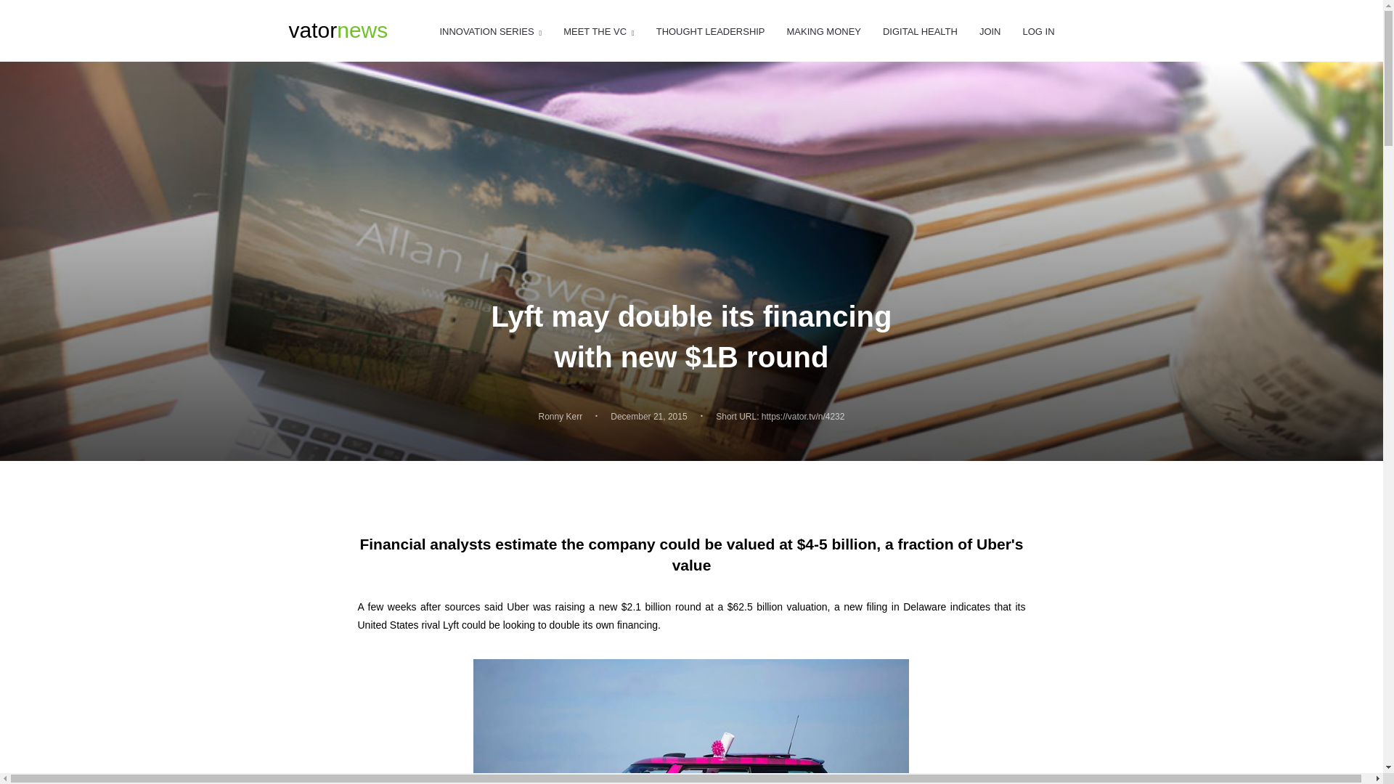 This screenshot has height=784, width=1394. Describe the element at coordinates (824, 32) in the screenshot. I see `MEET THE VC` at that location.